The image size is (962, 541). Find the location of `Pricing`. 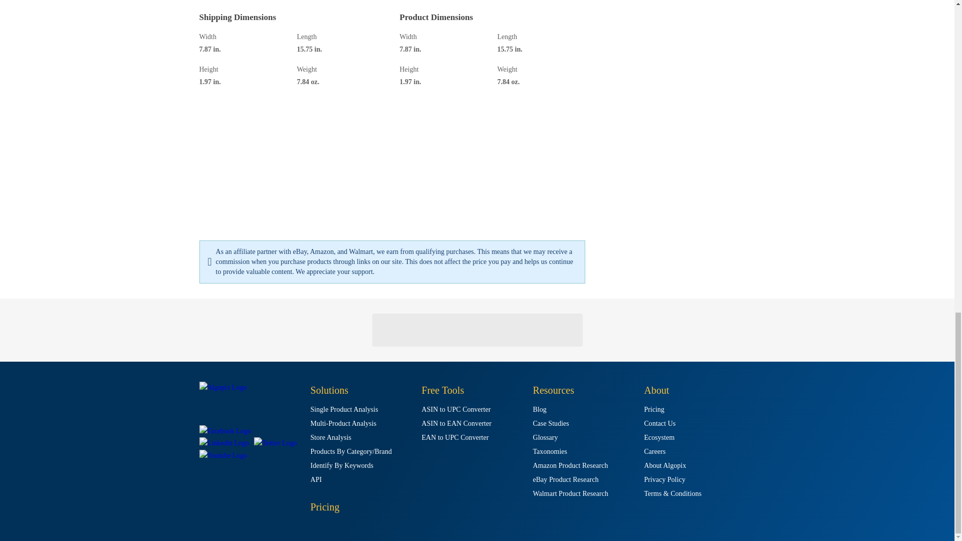

Pricing is located at coordinates (325, 507).